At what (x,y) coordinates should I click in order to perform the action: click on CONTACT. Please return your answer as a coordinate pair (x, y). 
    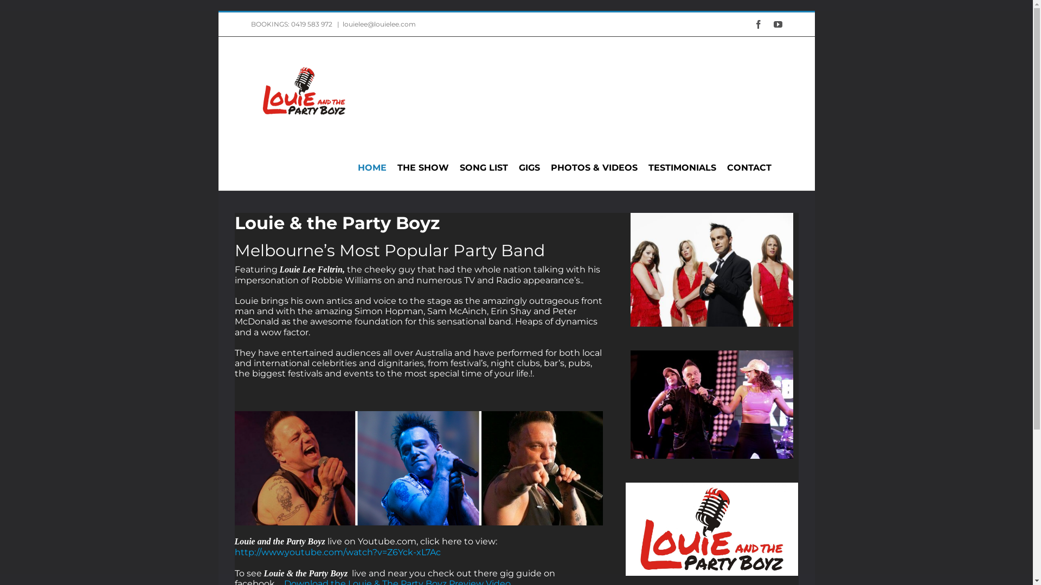
    Looking at the image, I should click on (749, 168).